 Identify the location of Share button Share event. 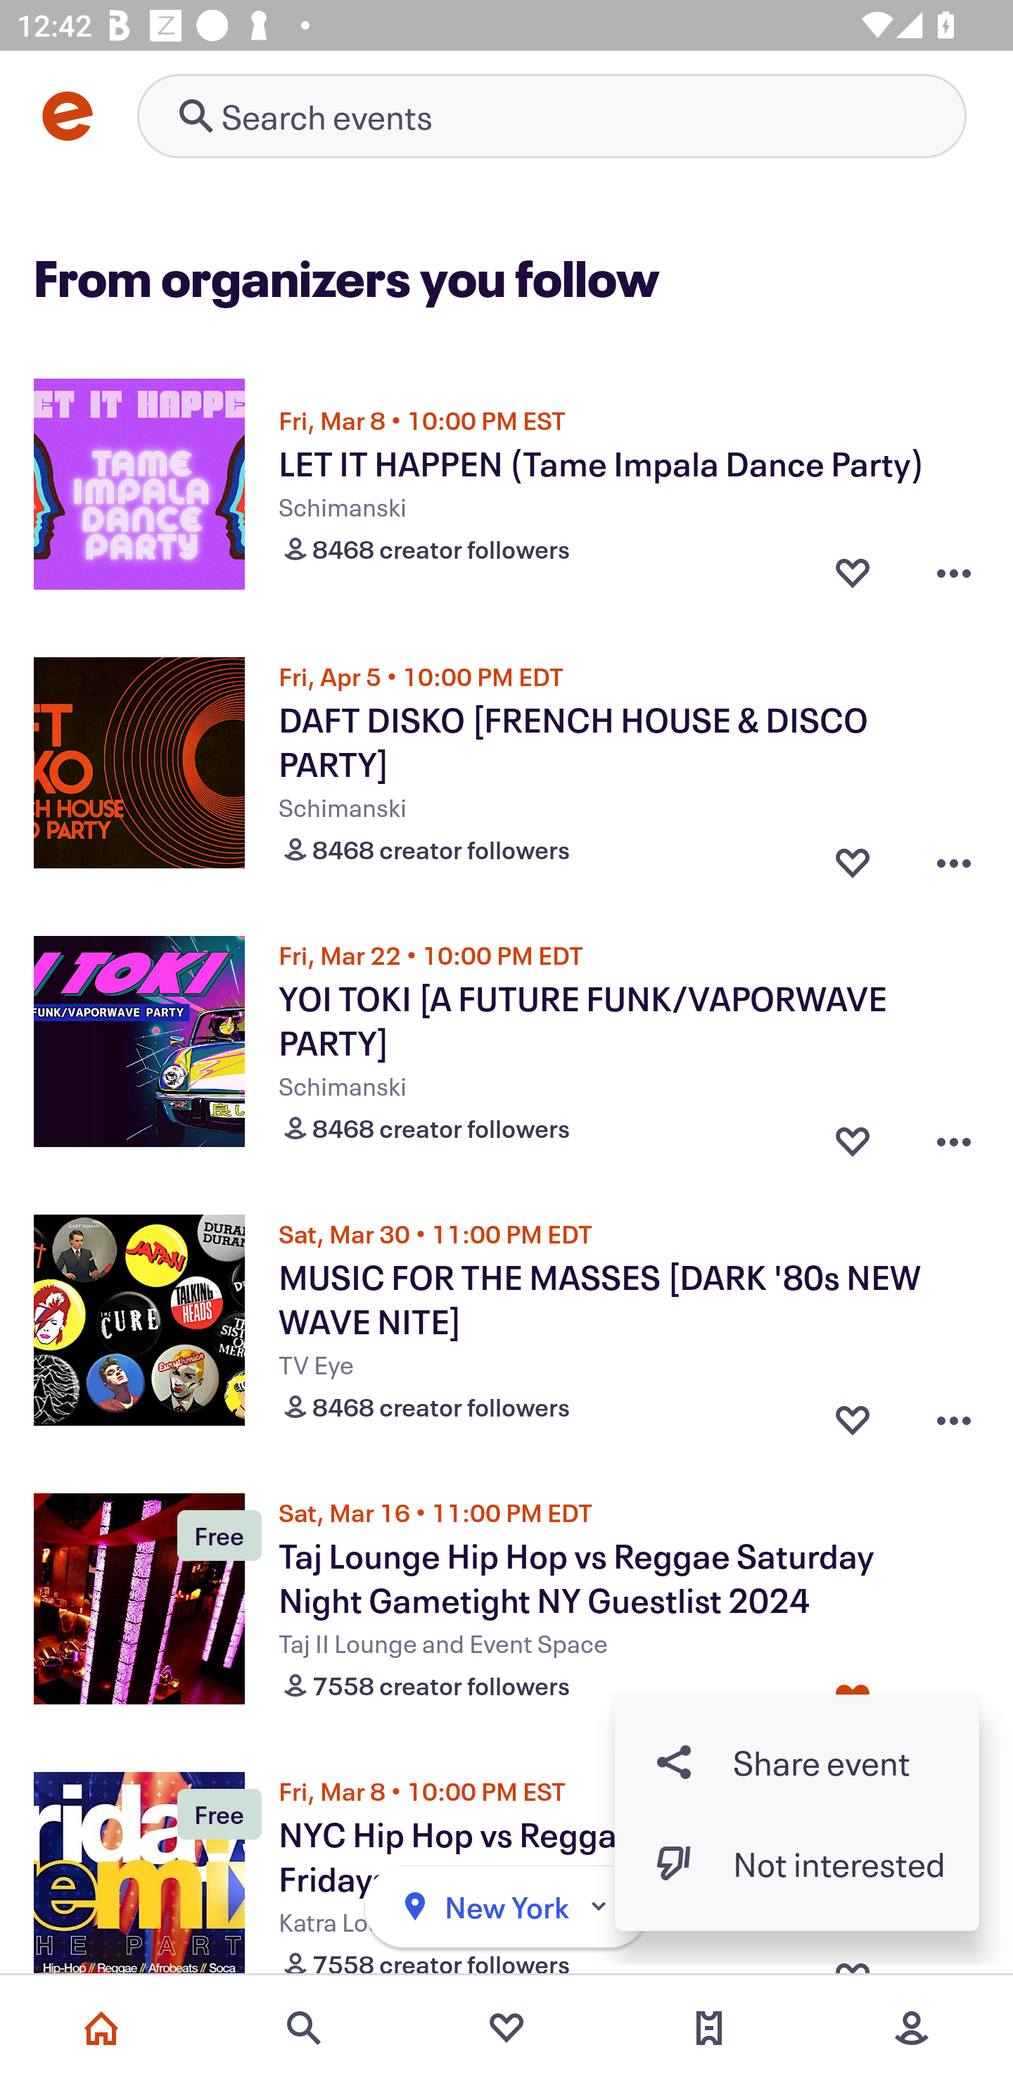
(797, 1762).